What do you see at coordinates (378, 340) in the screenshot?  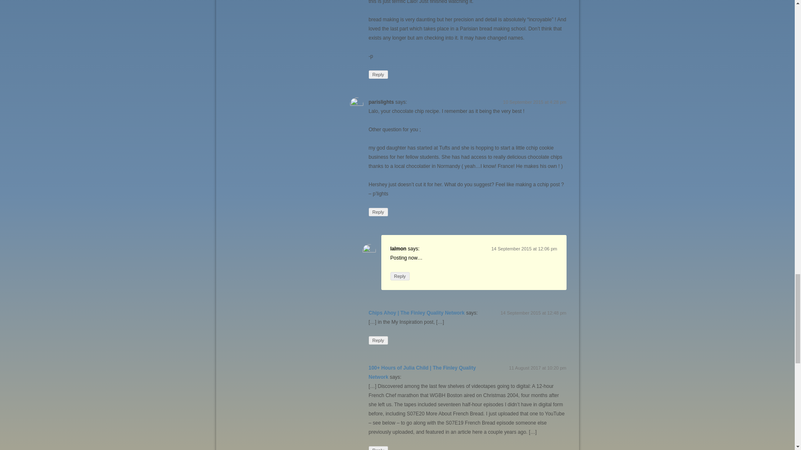 I see `Reply` at bounding box center [378, 340].